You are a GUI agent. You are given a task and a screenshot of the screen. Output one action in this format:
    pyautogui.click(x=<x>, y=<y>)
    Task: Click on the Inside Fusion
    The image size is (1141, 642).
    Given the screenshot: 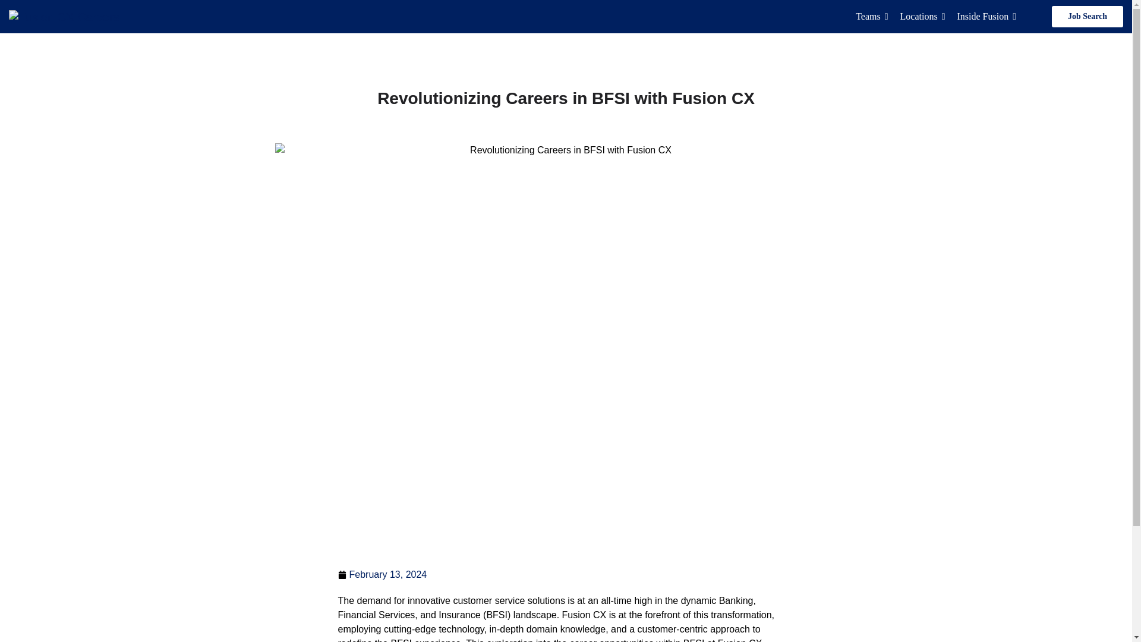 What is the action you would take?
    pyautogui.click(x=986, y=16)
    